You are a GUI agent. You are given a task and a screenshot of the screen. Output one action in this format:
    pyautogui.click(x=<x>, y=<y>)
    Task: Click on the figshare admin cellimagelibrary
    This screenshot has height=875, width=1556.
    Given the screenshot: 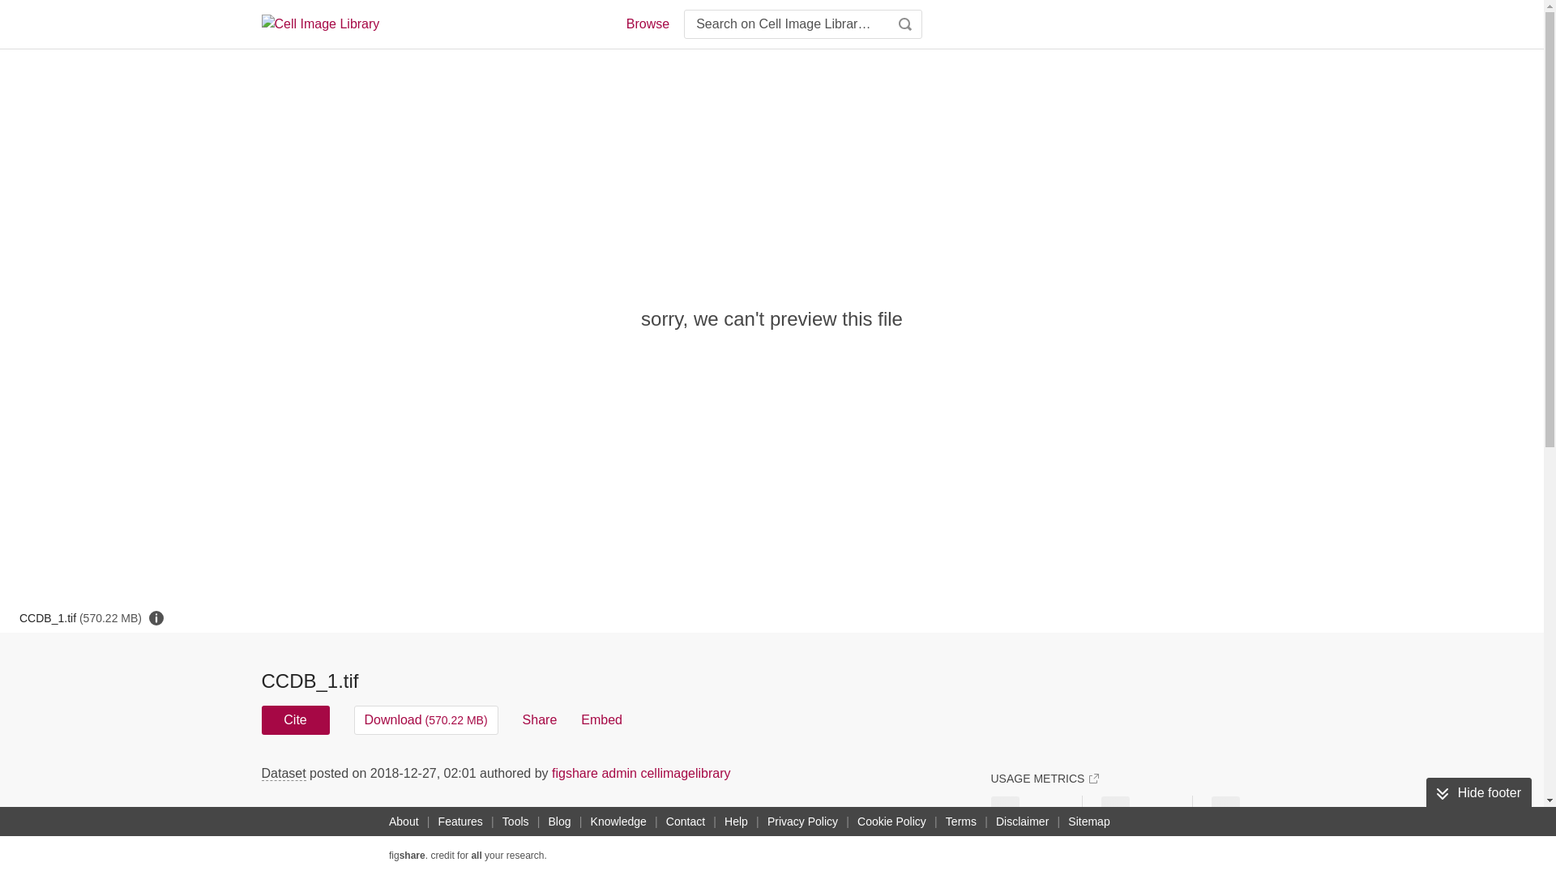 What is the action you would take?
    pyautogui.click(x=642, y=773)
    